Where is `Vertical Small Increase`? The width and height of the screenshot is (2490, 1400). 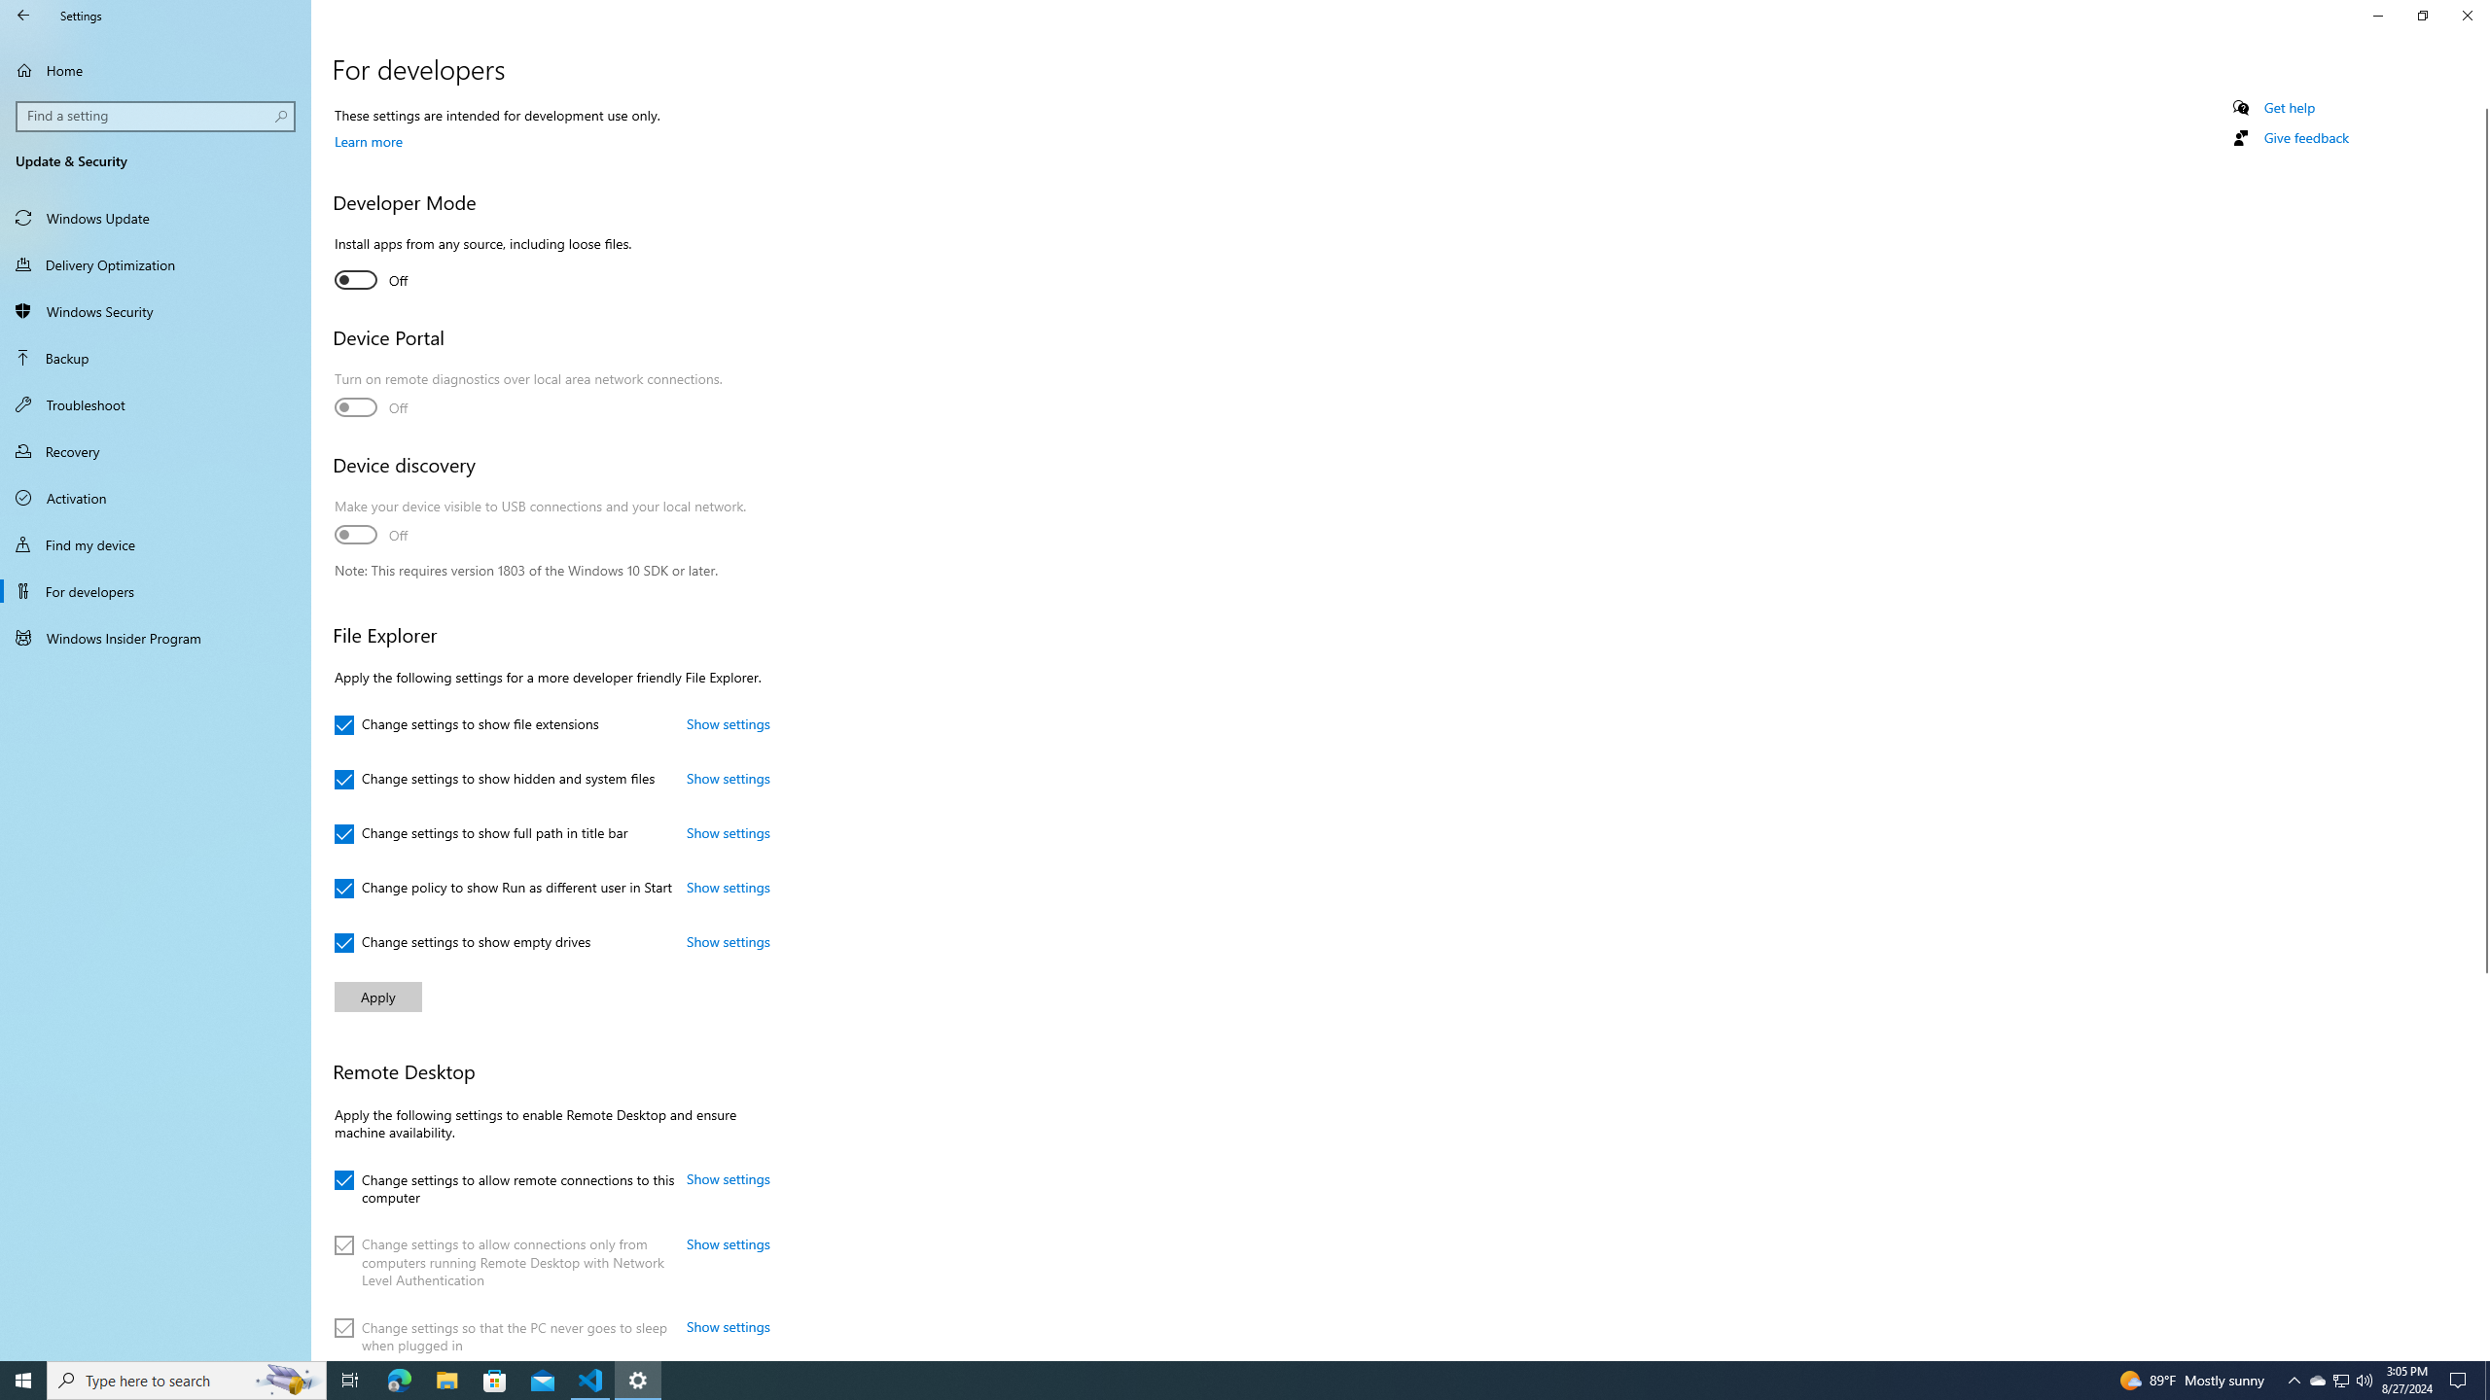
Vertical Small Increase is located at coordinates (2482, 1352).